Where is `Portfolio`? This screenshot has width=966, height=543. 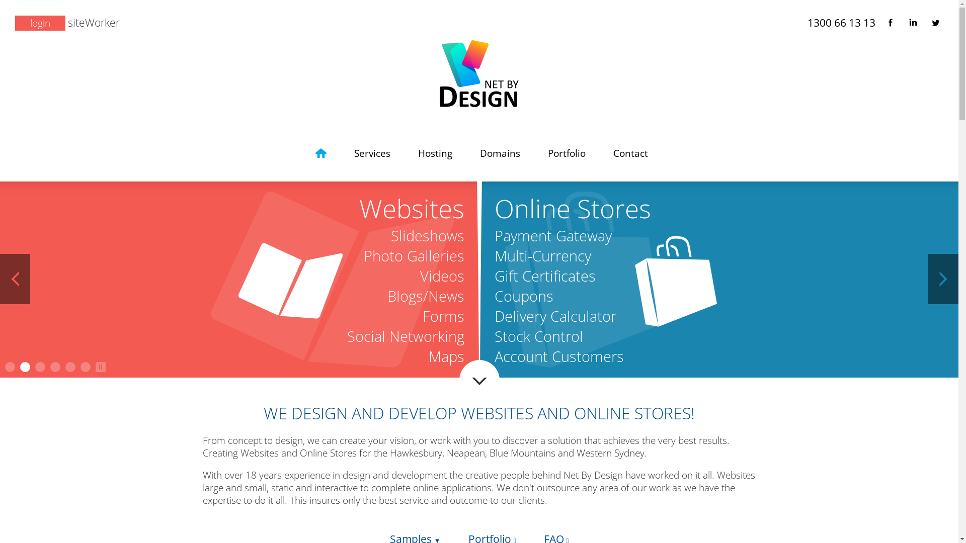 Portfolio is located at coordinates (567, 153).